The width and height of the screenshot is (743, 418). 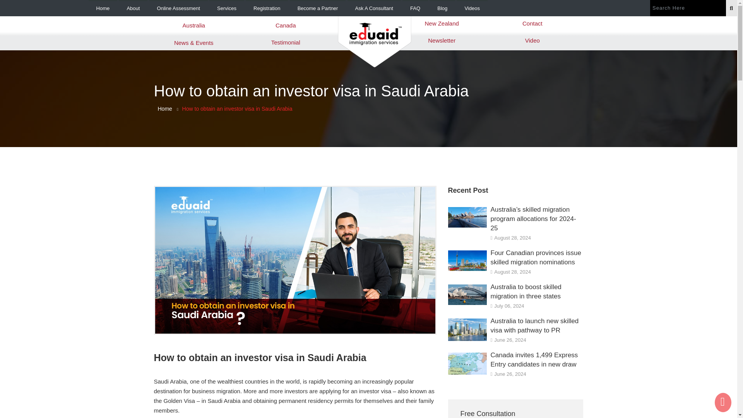 I want to click on Home, so click(x=103, y=9).